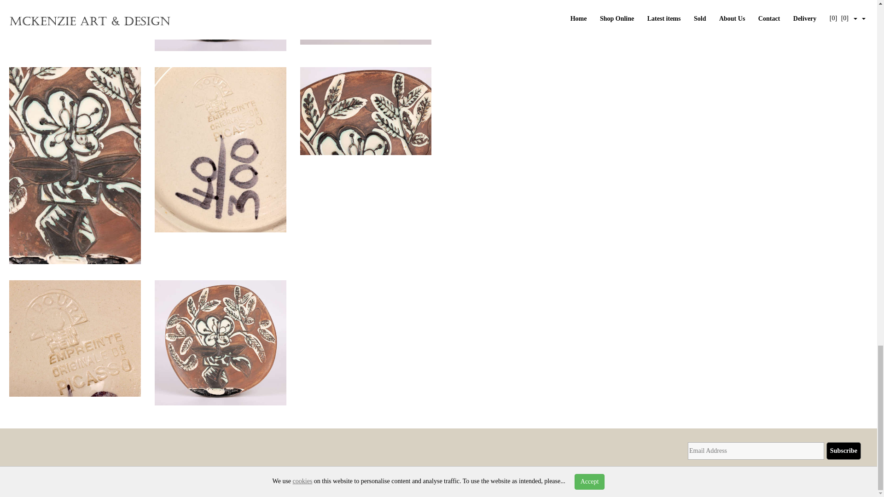 This screenshot has width=884, height=497. What do you see at coordinates (428, 478) in the screenshot?
I see `Privacy` at bounding box center [428, 478].